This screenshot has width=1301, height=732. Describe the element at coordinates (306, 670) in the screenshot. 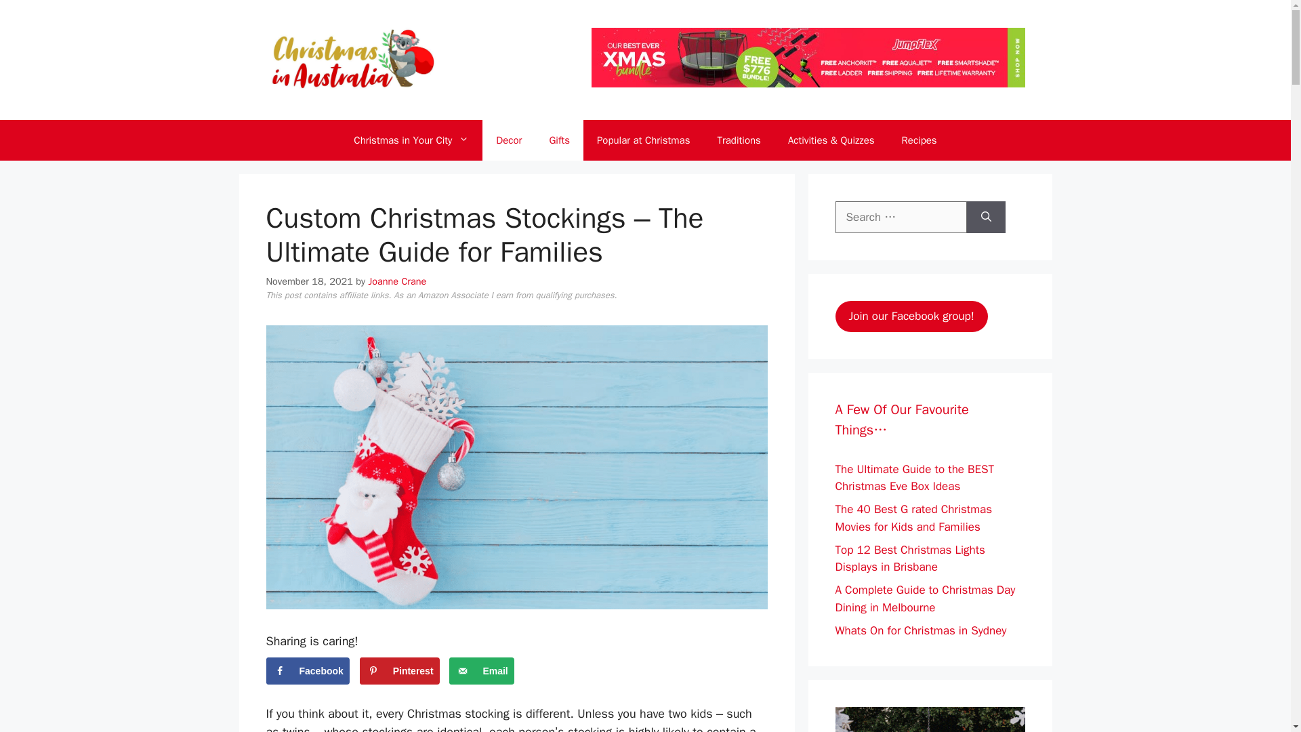

I see `Facebook` at that location.